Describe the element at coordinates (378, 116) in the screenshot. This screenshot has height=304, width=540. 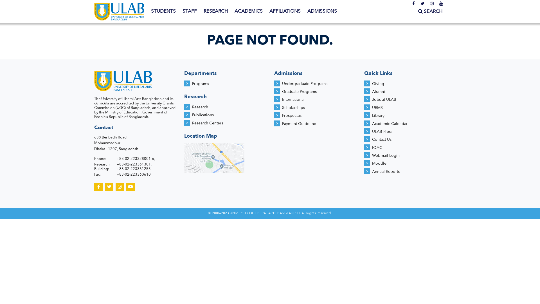
I see `Library` at that location.